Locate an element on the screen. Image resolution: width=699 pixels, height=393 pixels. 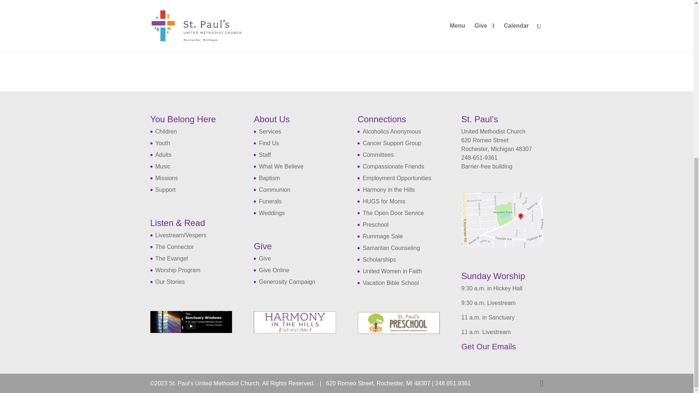
Worship Program is located at coordinates (178, 270).